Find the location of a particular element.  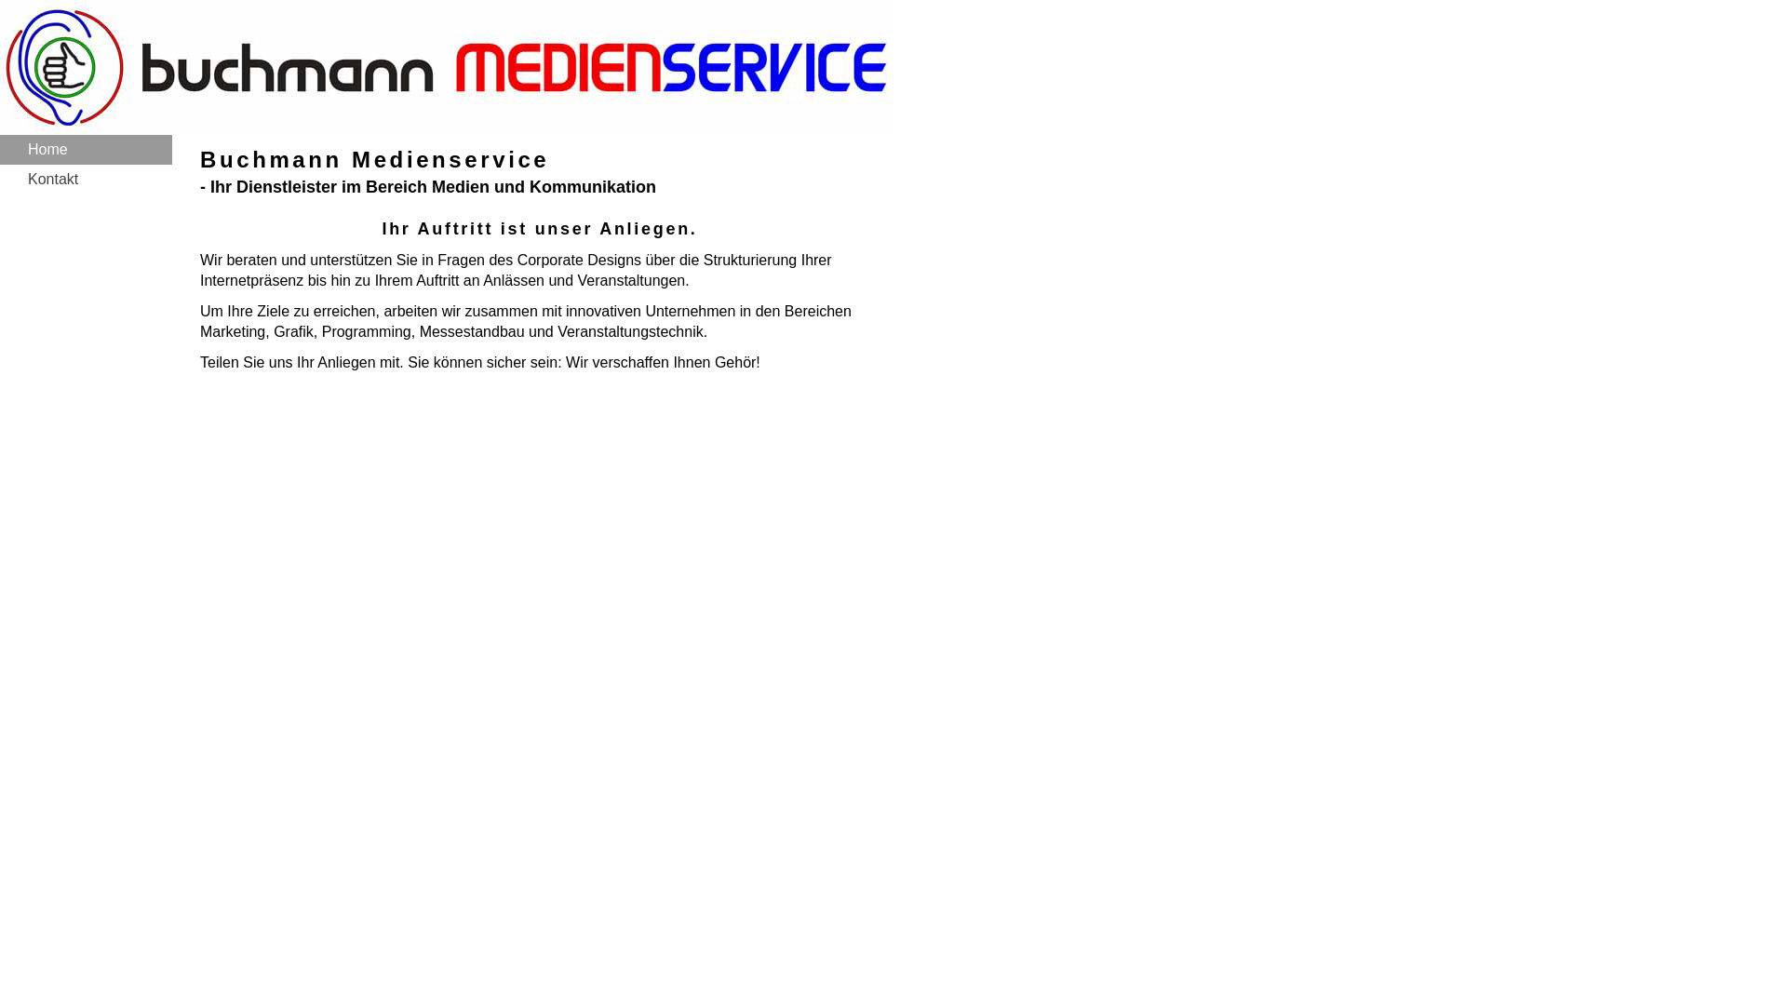

Home is located at coordinates (86, 150).